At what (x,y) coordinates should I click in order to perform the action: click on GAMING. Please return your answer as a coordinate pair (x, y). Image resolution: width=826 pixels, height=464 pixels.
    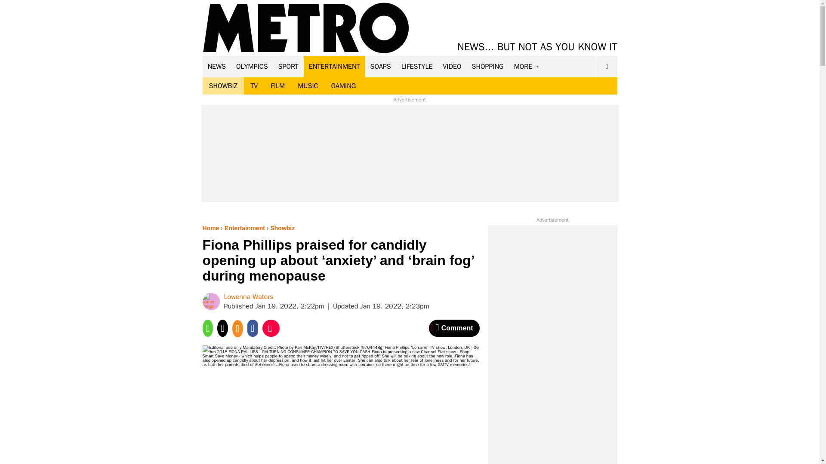
    Looking at the image, I should click on (343, 86).